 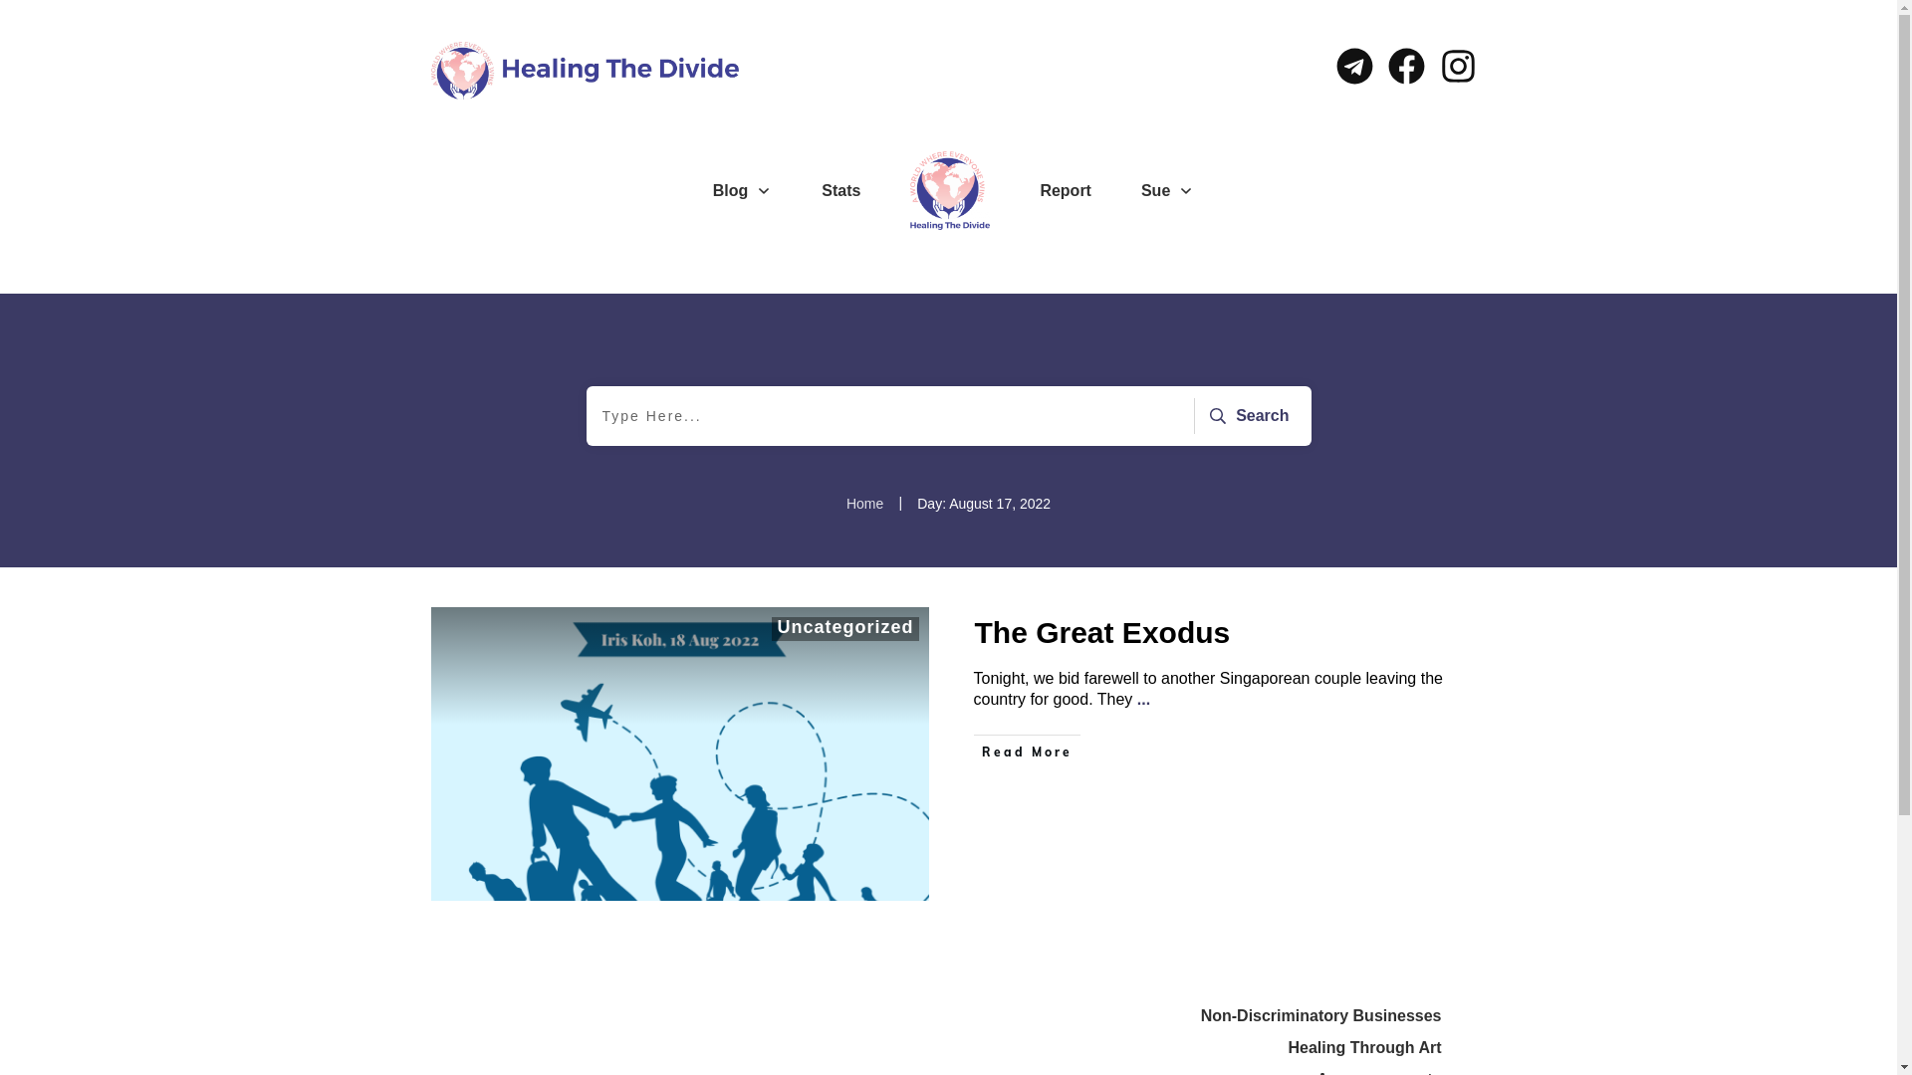 What do you see at coordinates (1028, 752) in the screenshot?
I see `Read More` at bounding box center [1028, 752].